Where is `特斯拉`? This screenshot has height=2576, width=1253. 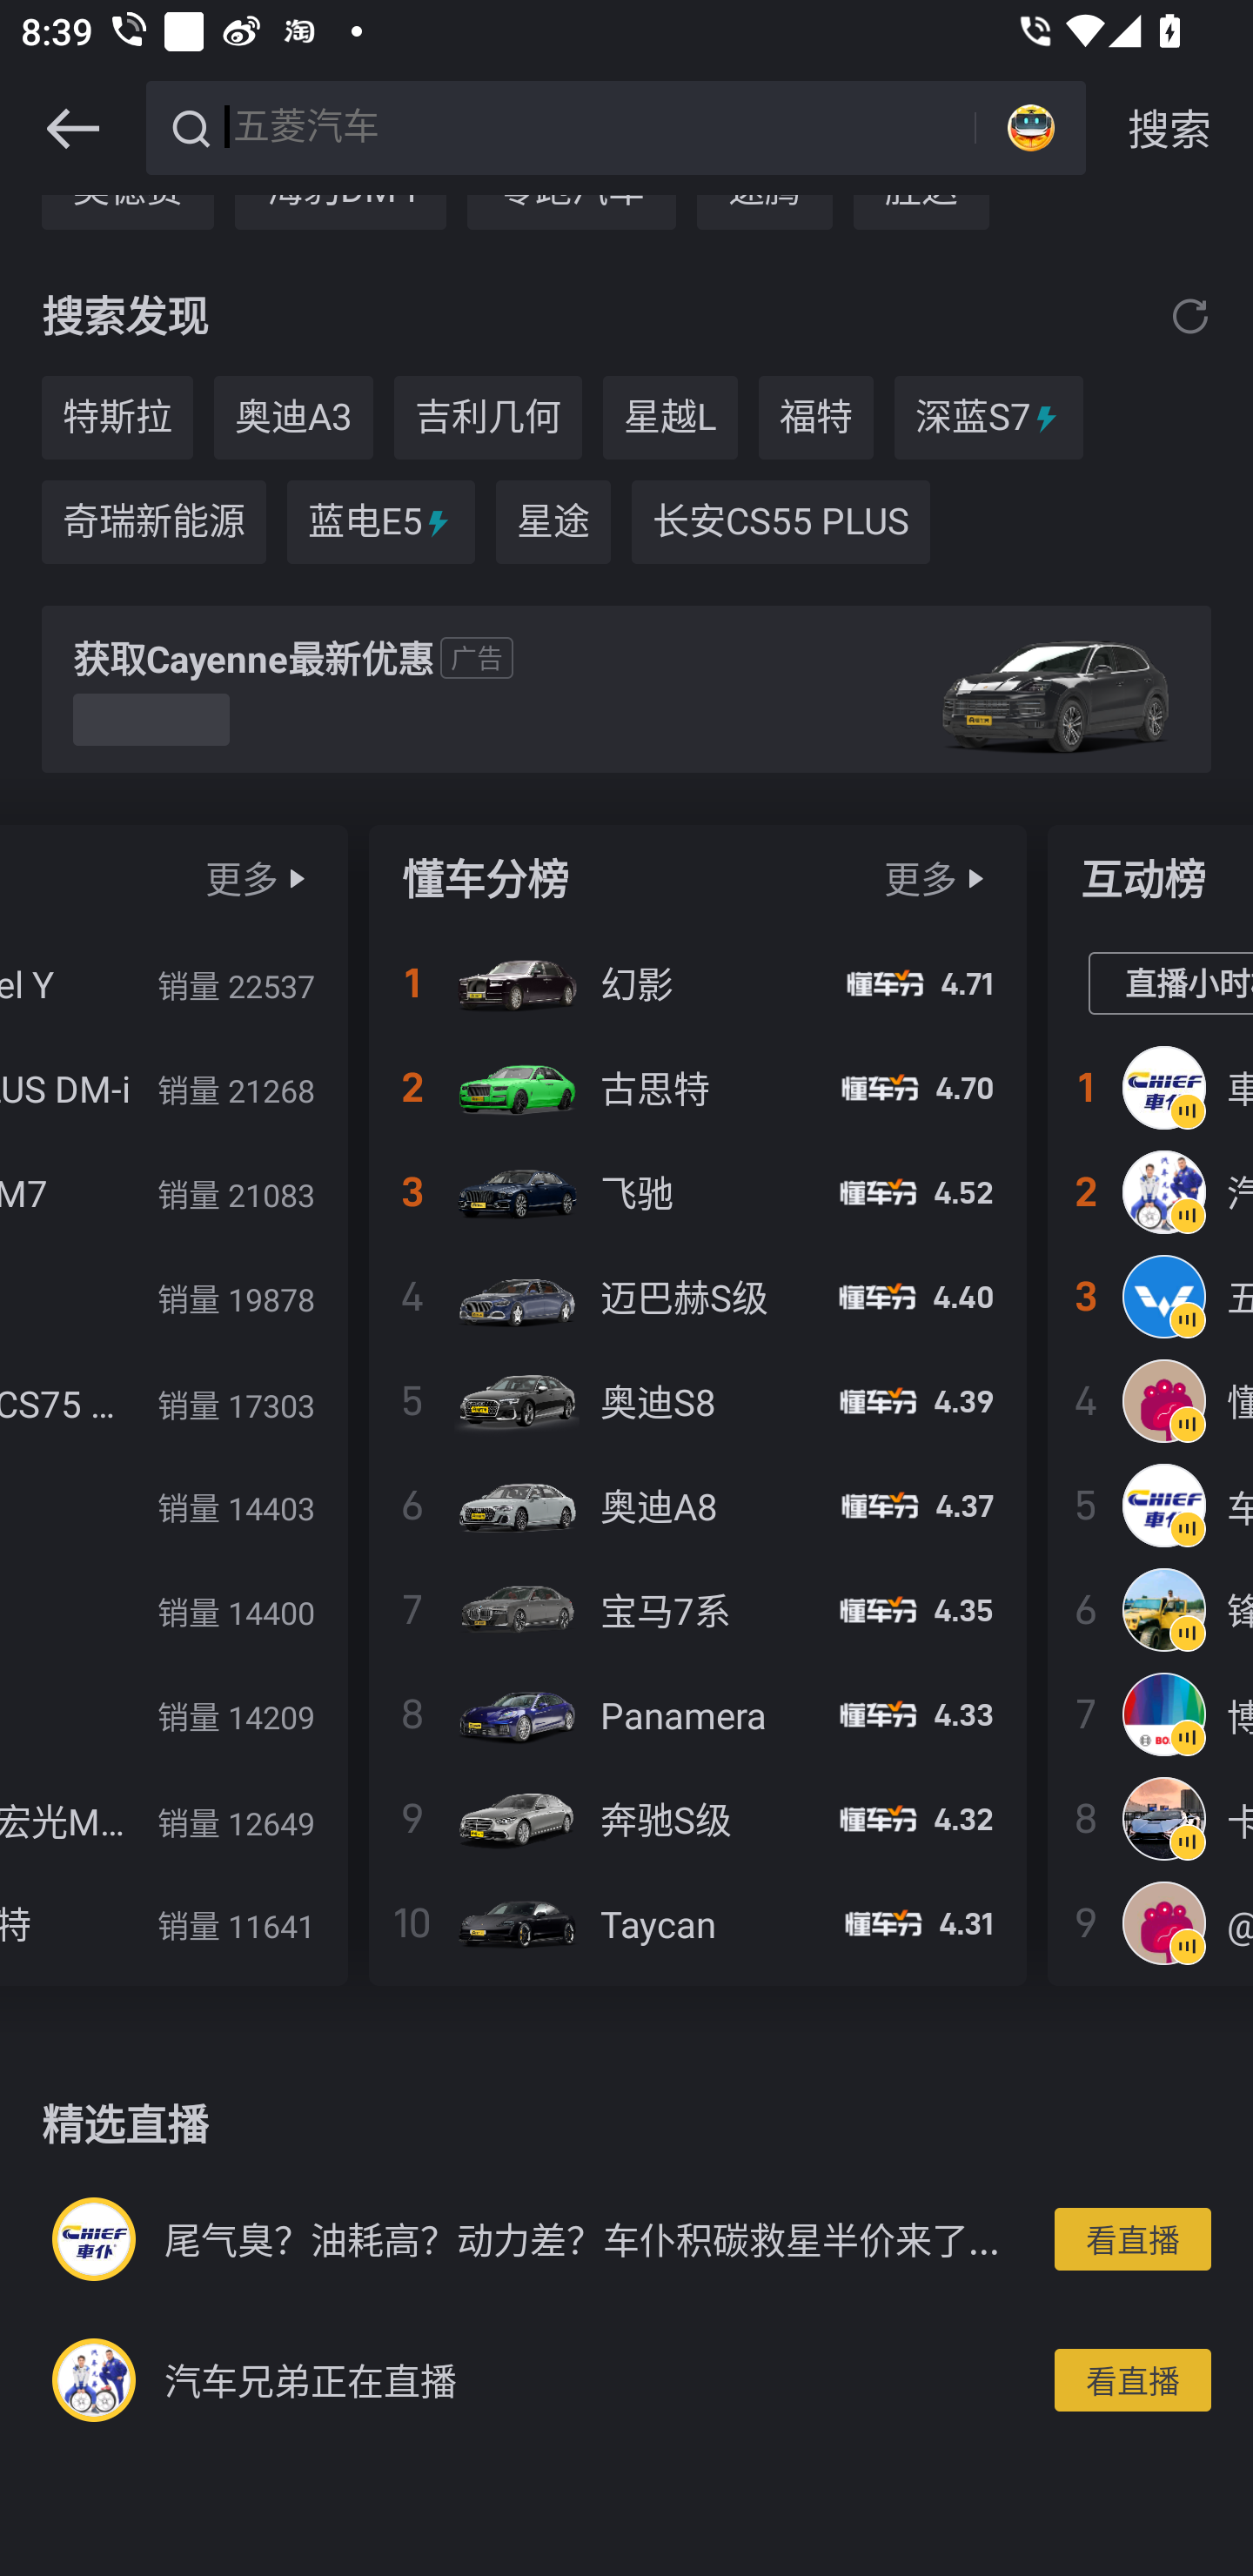 特斯拉 is located at coordinates (117, 417).